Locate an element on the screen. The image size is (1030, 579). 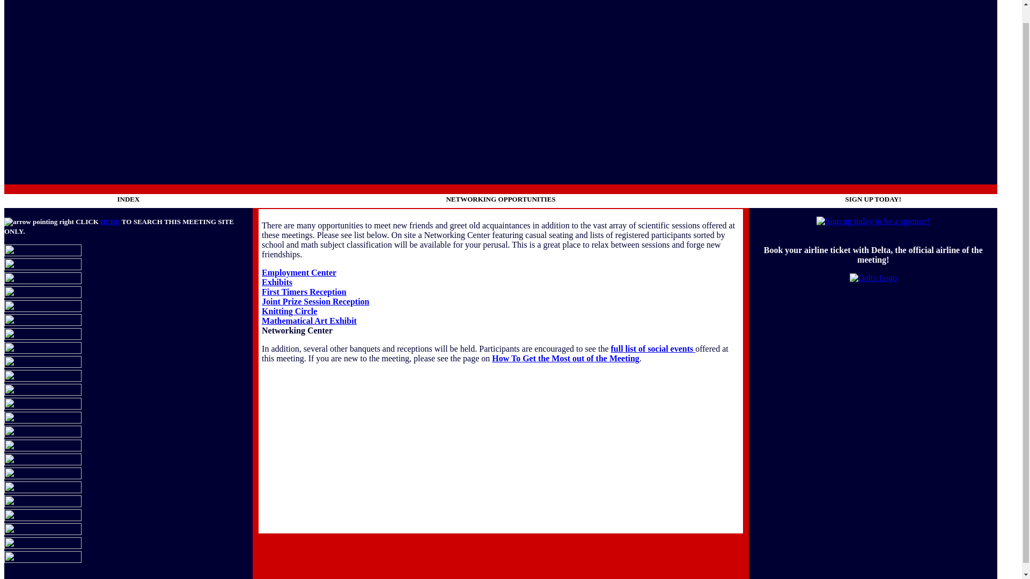
Exhibits is located at coordinates (277, 282).